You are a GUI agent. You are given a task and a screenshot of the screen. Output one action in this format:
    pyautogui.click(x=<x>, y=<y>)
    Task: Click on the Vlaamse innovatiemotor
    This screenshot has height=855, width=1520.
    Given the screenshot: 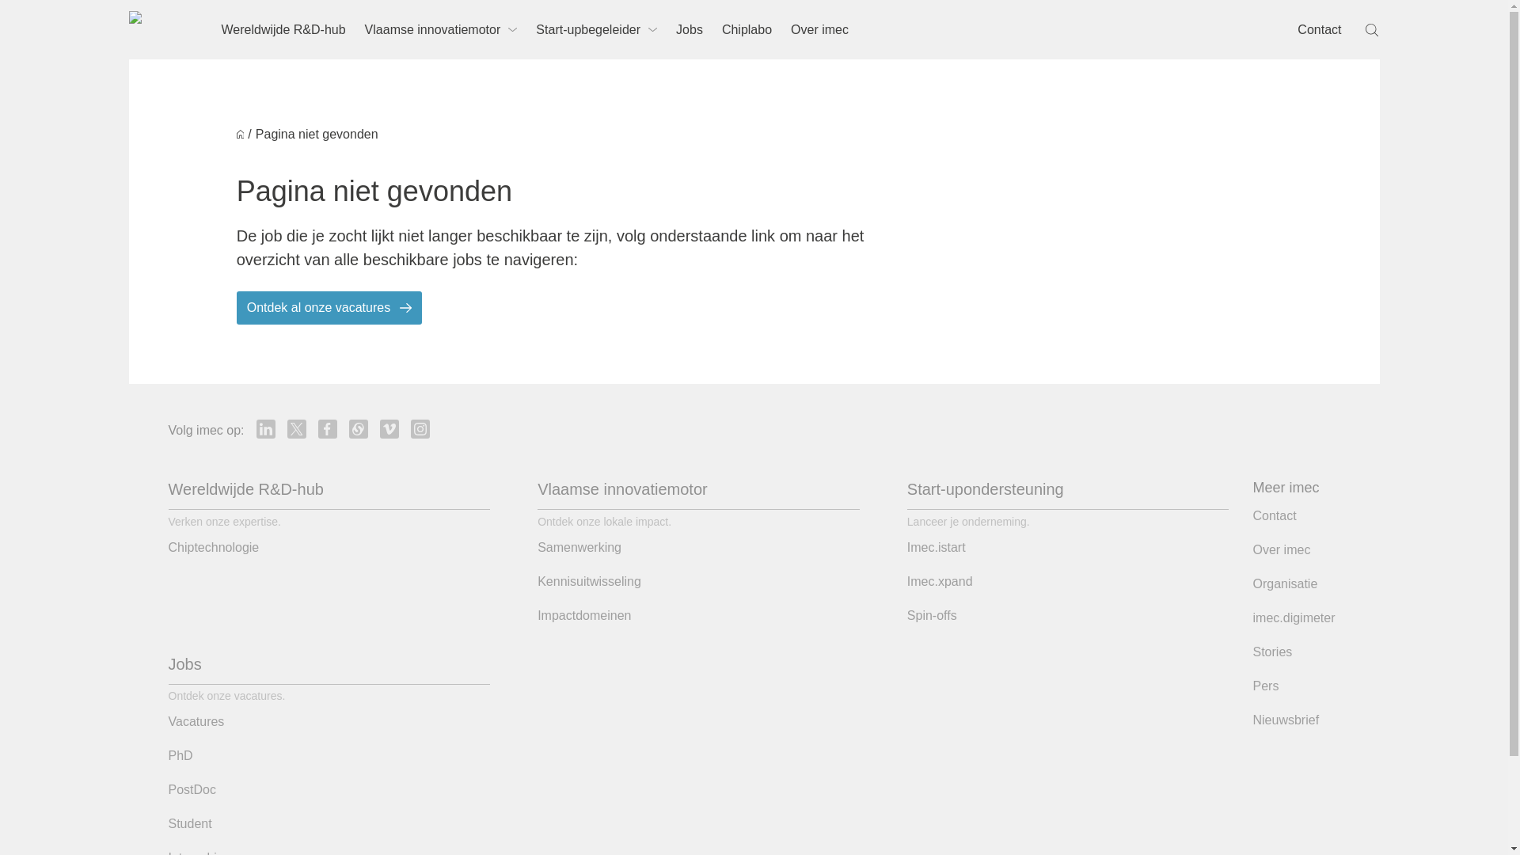 What is the action you would take?
    pyautogui.click(x=622, y=488)
    